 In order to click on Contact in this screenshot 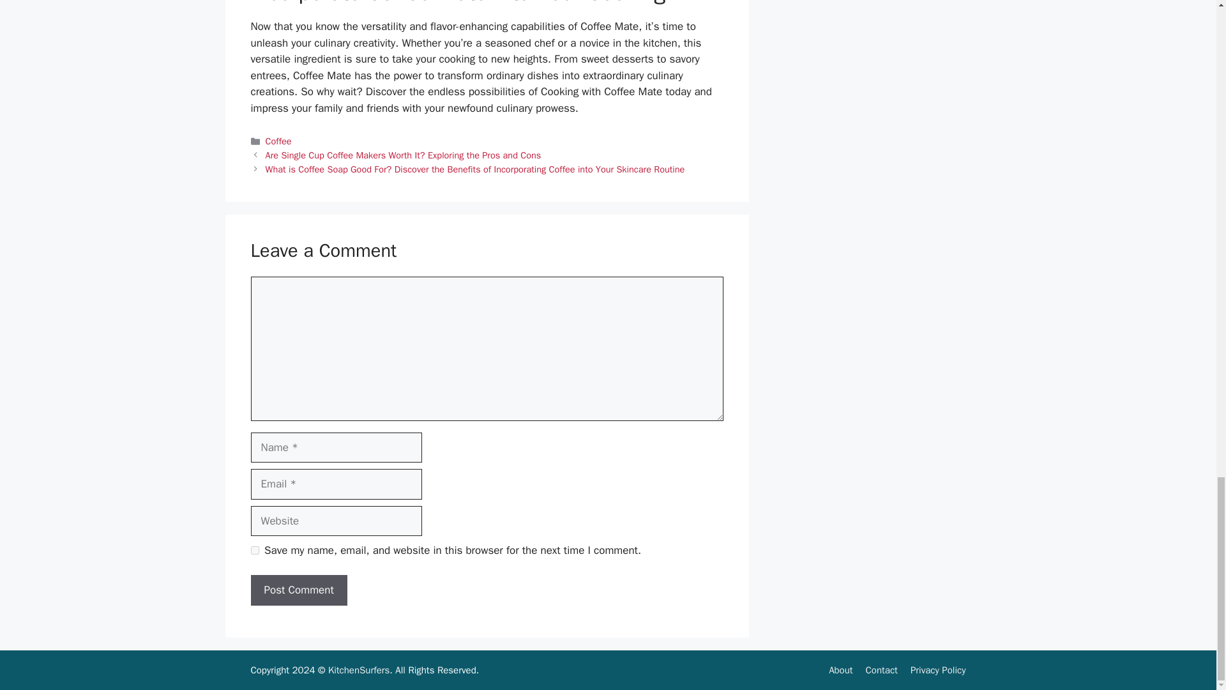, I will do `click(881, 670)`.